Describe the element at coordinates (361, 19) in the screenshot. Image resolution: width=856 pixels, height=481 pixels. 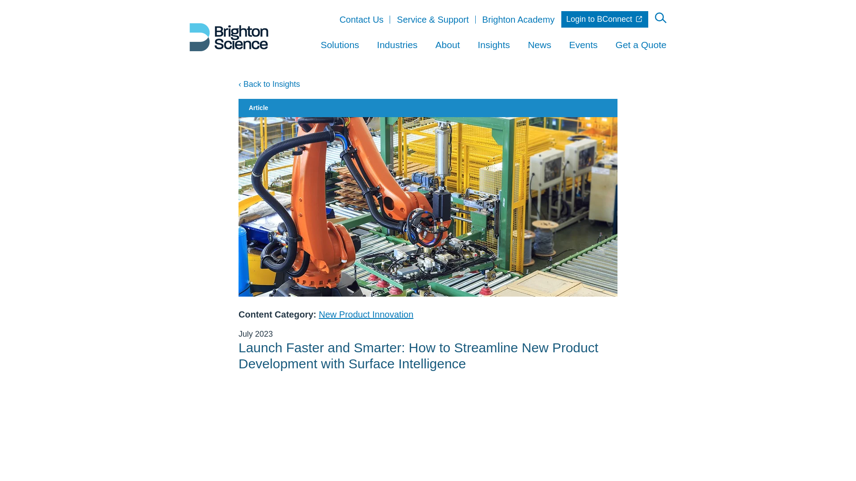
I see `Contact Us` at that location.